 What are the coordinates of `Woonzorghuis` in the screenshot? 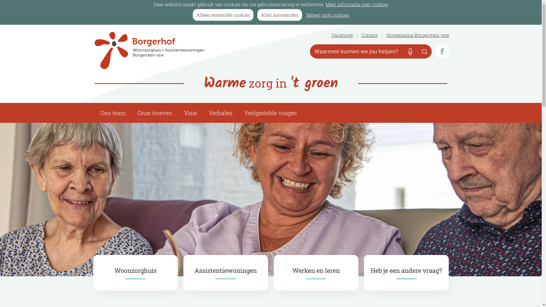 It's located at (136, 273).